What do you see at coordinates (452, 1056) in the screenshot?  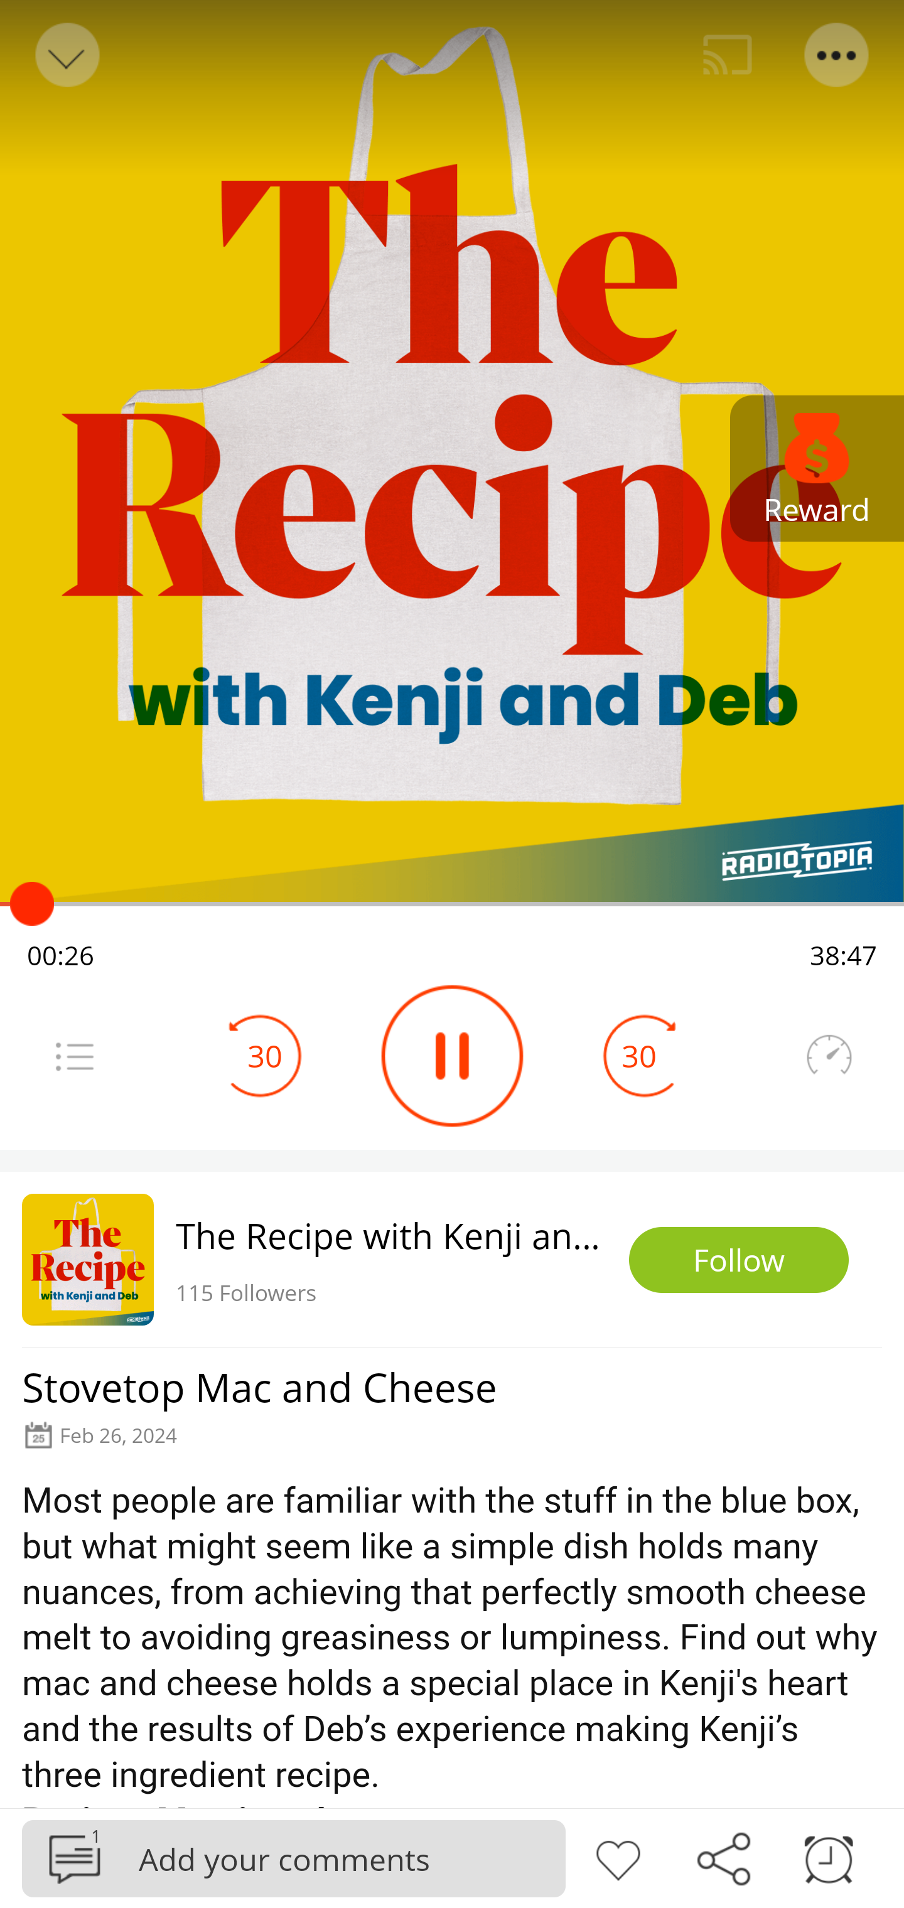 I see `Play` at bounding box center [452, 1056].